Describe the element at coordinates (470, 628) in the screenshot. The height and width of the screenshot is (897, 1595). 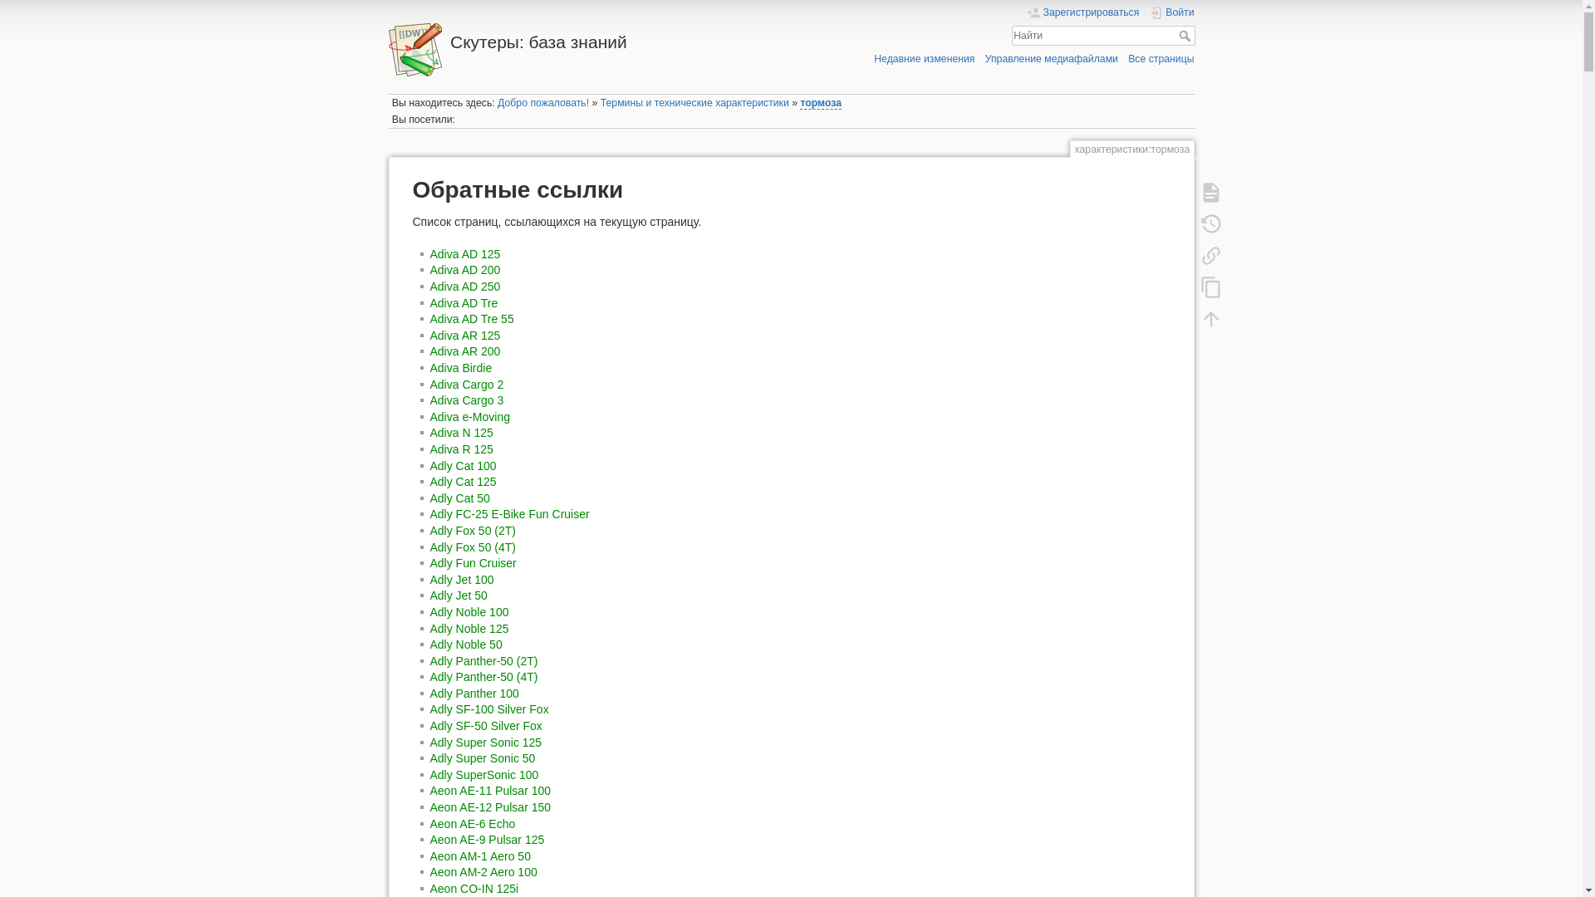
I see `Adly Noble 125` at that location.